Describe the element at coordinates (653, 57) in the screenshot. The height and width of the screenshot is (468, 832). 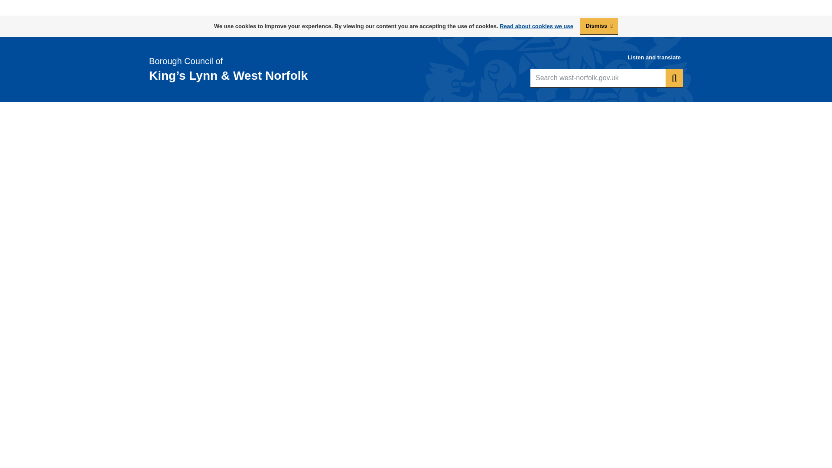
I see `Listen and translate` at that location.